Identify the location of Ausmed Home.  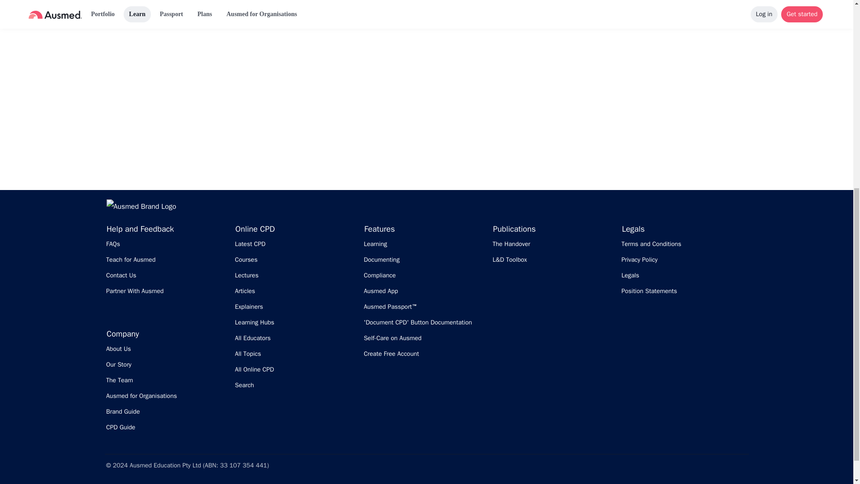
(142, 206).